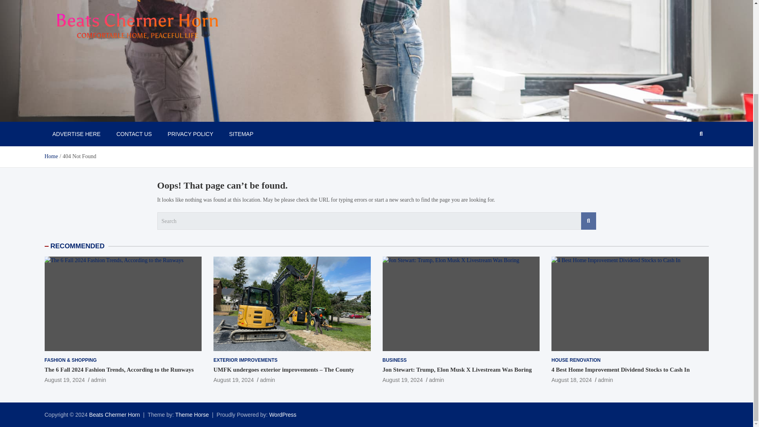  What do you see at coordinates (190, 134) in the screenshot?
I see `PRIVACY POLICY` at bounding box center [190, 134].